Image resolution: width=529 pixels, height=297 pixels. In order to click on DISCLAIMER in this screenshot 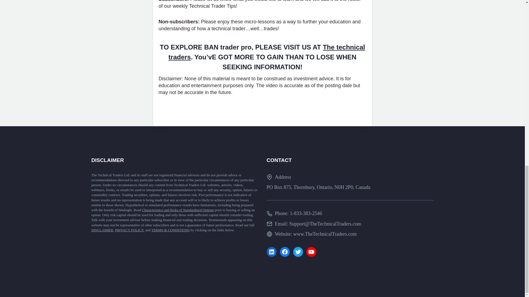, I will do `click(102, 230)`.